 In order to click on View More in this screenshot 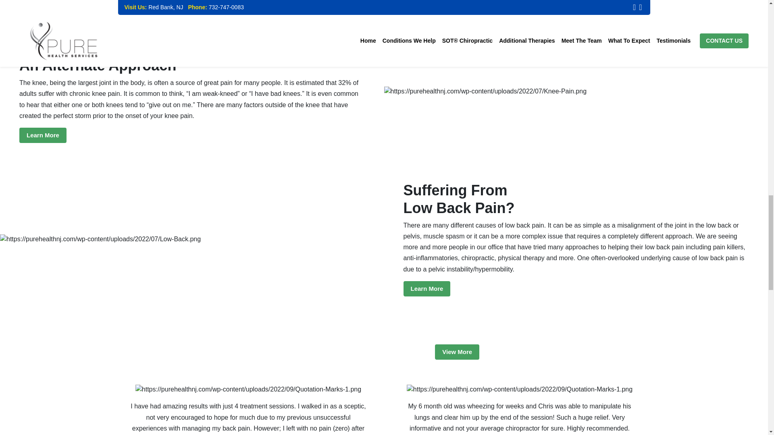, I will do `click(457, 352)`.